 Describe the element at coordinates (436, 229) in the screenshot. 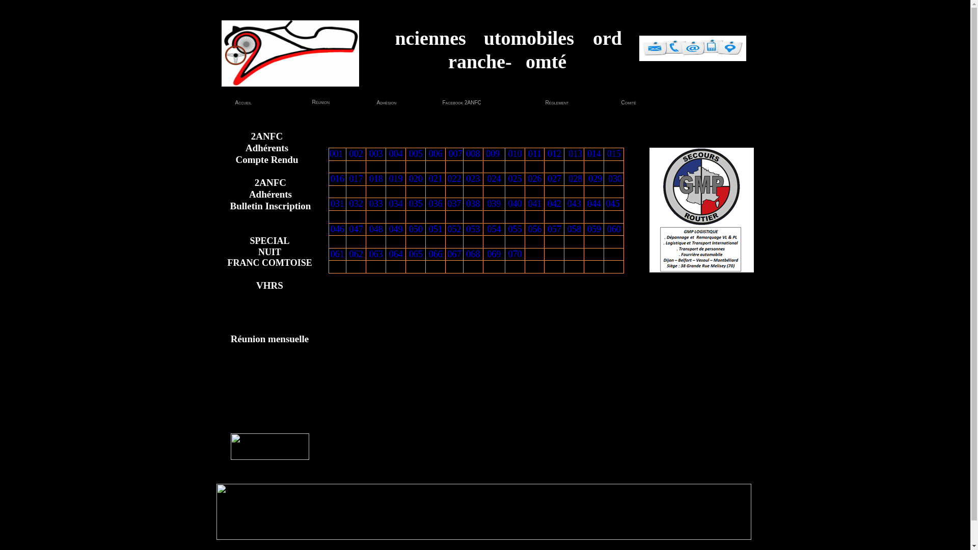

I see `051` at that location.